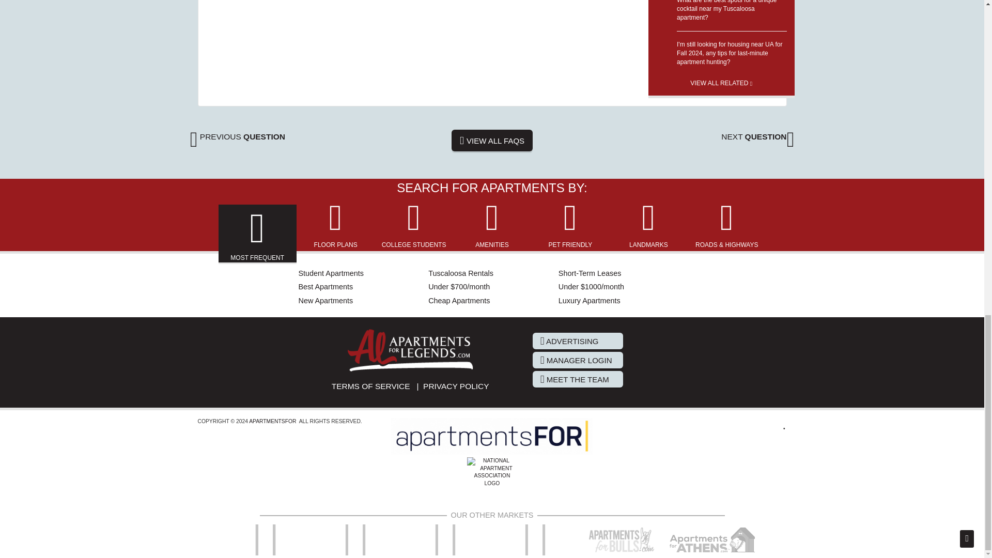  What do you see at coordinates (456, 386) in the screenshot?
I see `Privacy Policy` at bounding box center [456, 386].